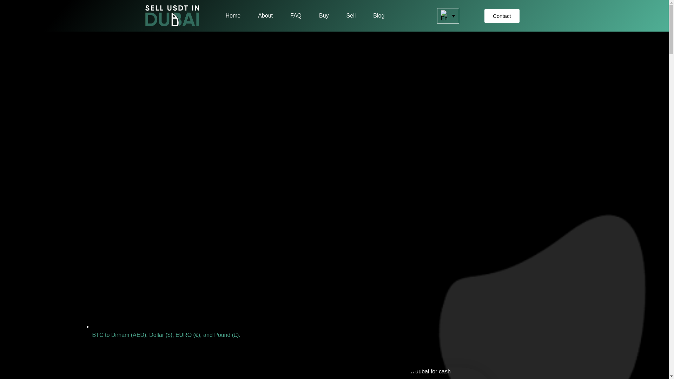 This screenshot has width=674, height=379. Describe the element at coordinates (502, 15) in the screenshot. I see `Contact` at that location.